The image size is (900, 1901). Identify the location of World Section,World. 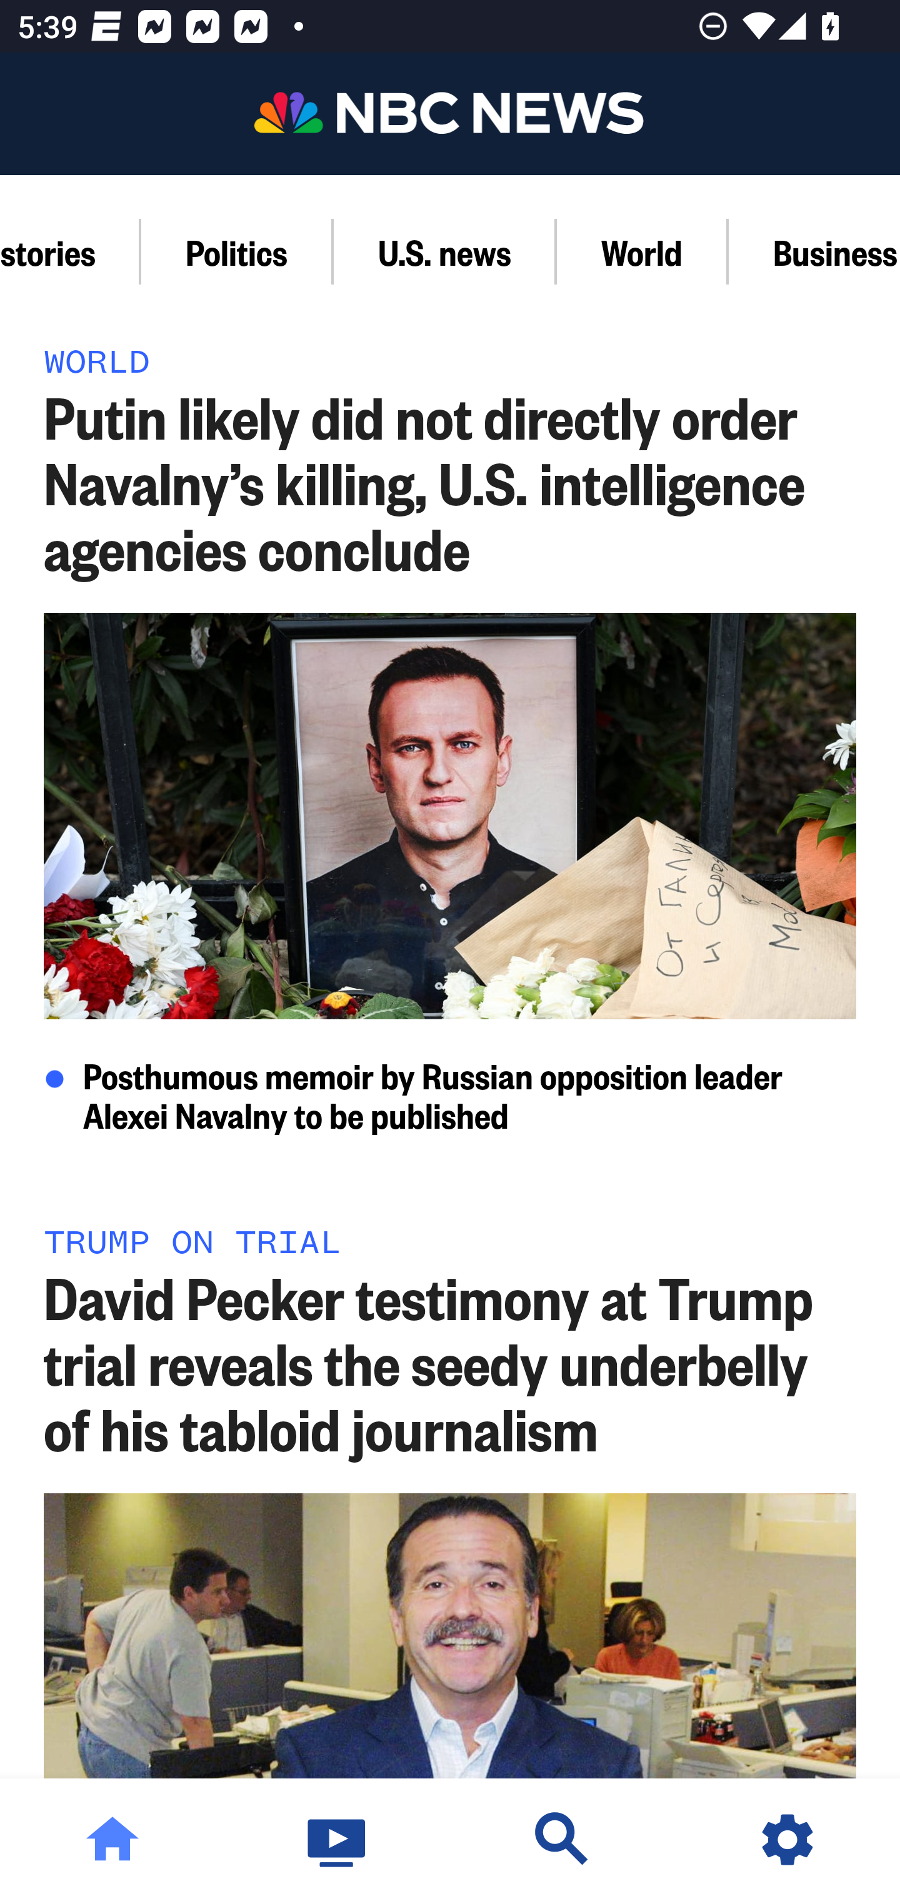
(642, 251).